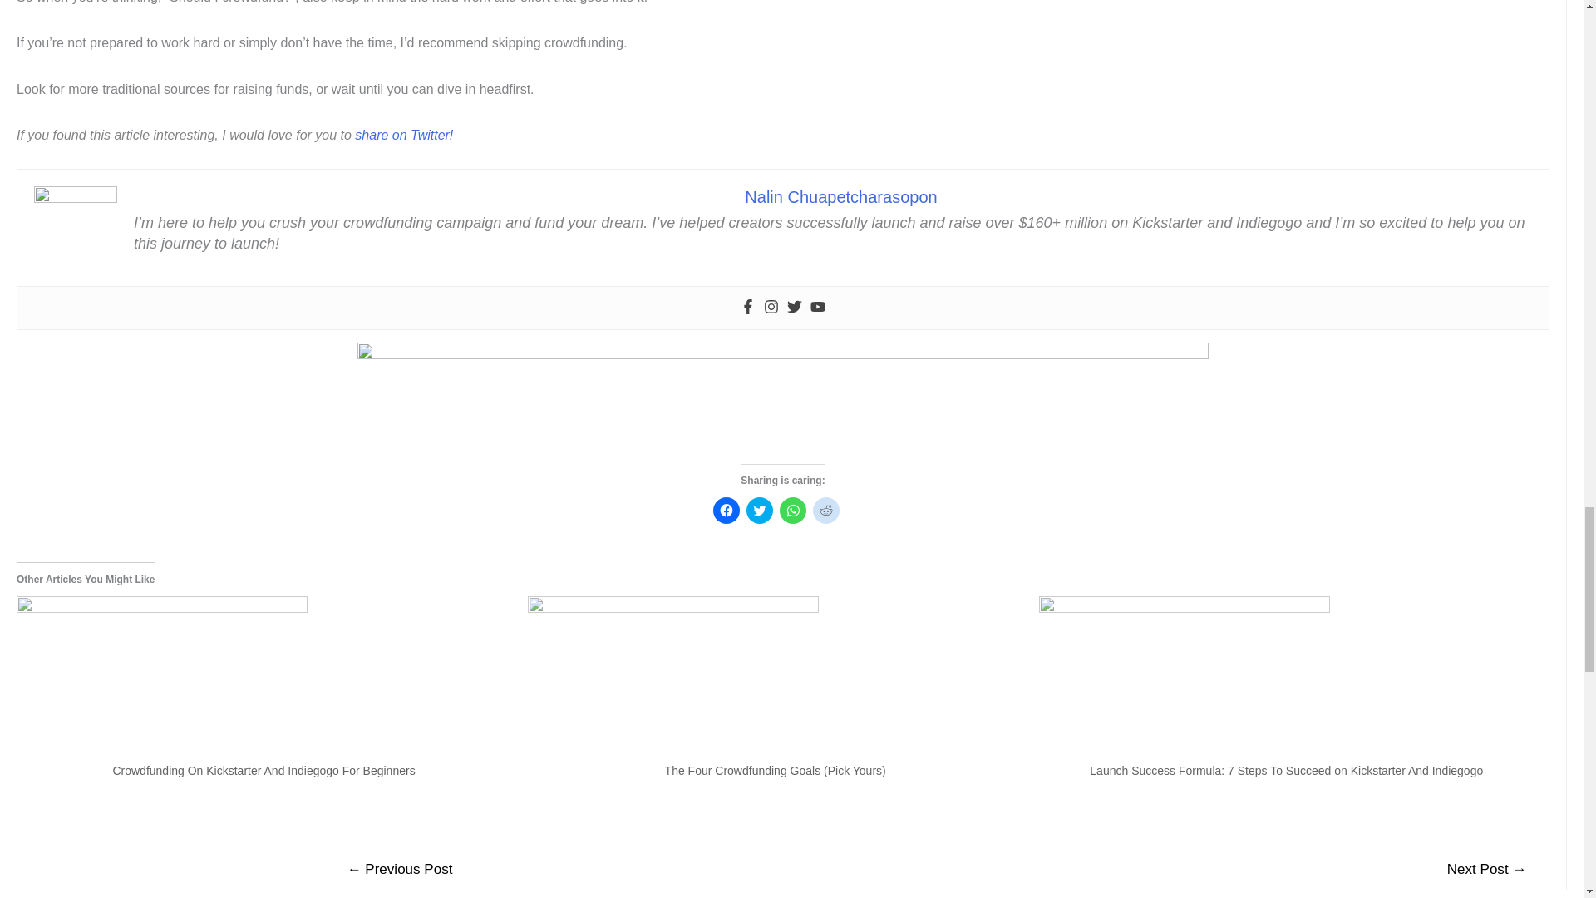 Image resolution: width=1596 pixels, height=898 pixels. Describe the element at coordinates (760, 511) in the screenshot. I see `Click to share on Twitter` at that location.